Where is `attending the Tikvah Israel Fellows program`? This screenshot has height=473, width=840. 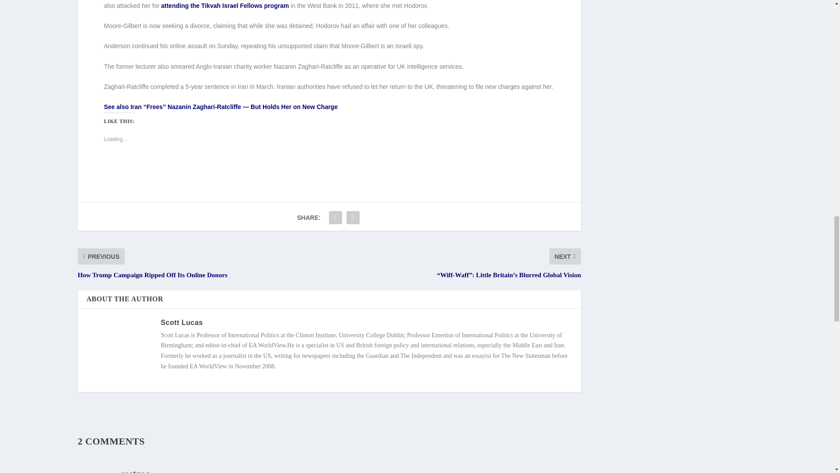
attending the Tikvah Israel Fellows program is located at coordinates (225, 5).